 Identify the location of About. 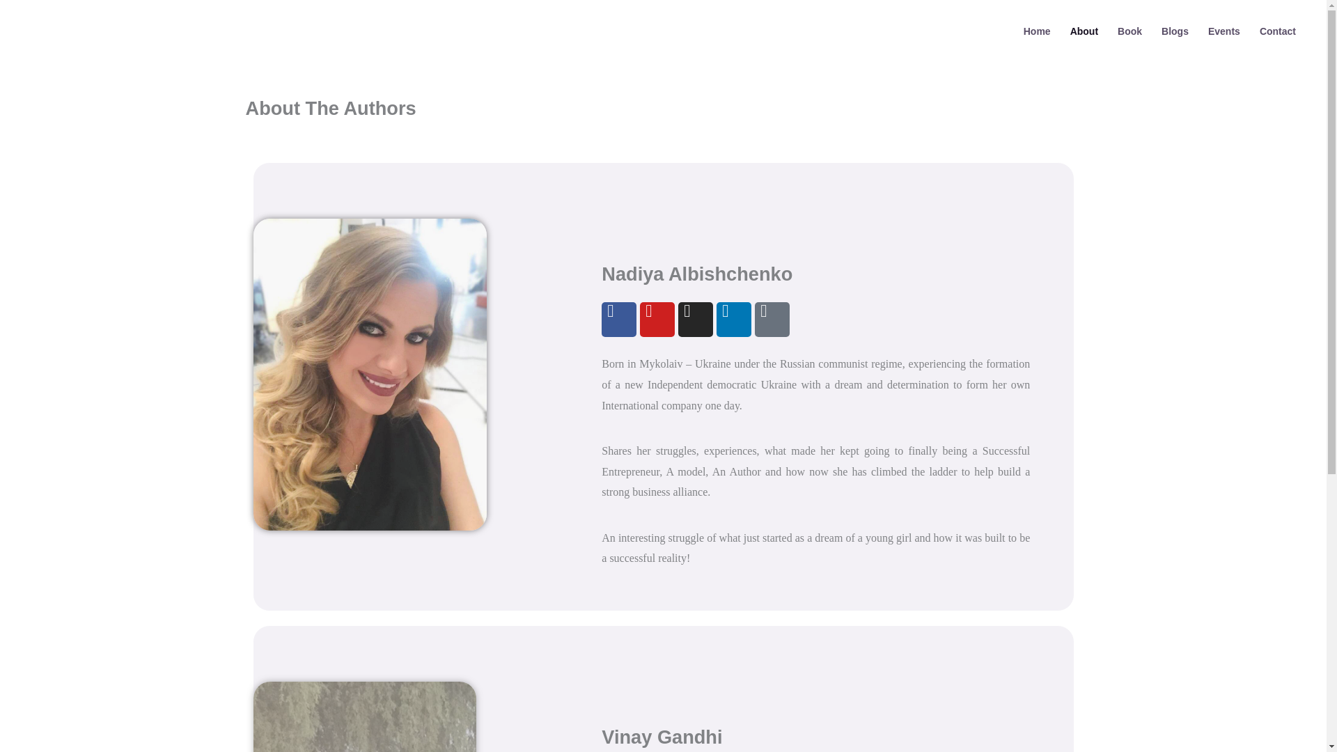
(1084, 31).